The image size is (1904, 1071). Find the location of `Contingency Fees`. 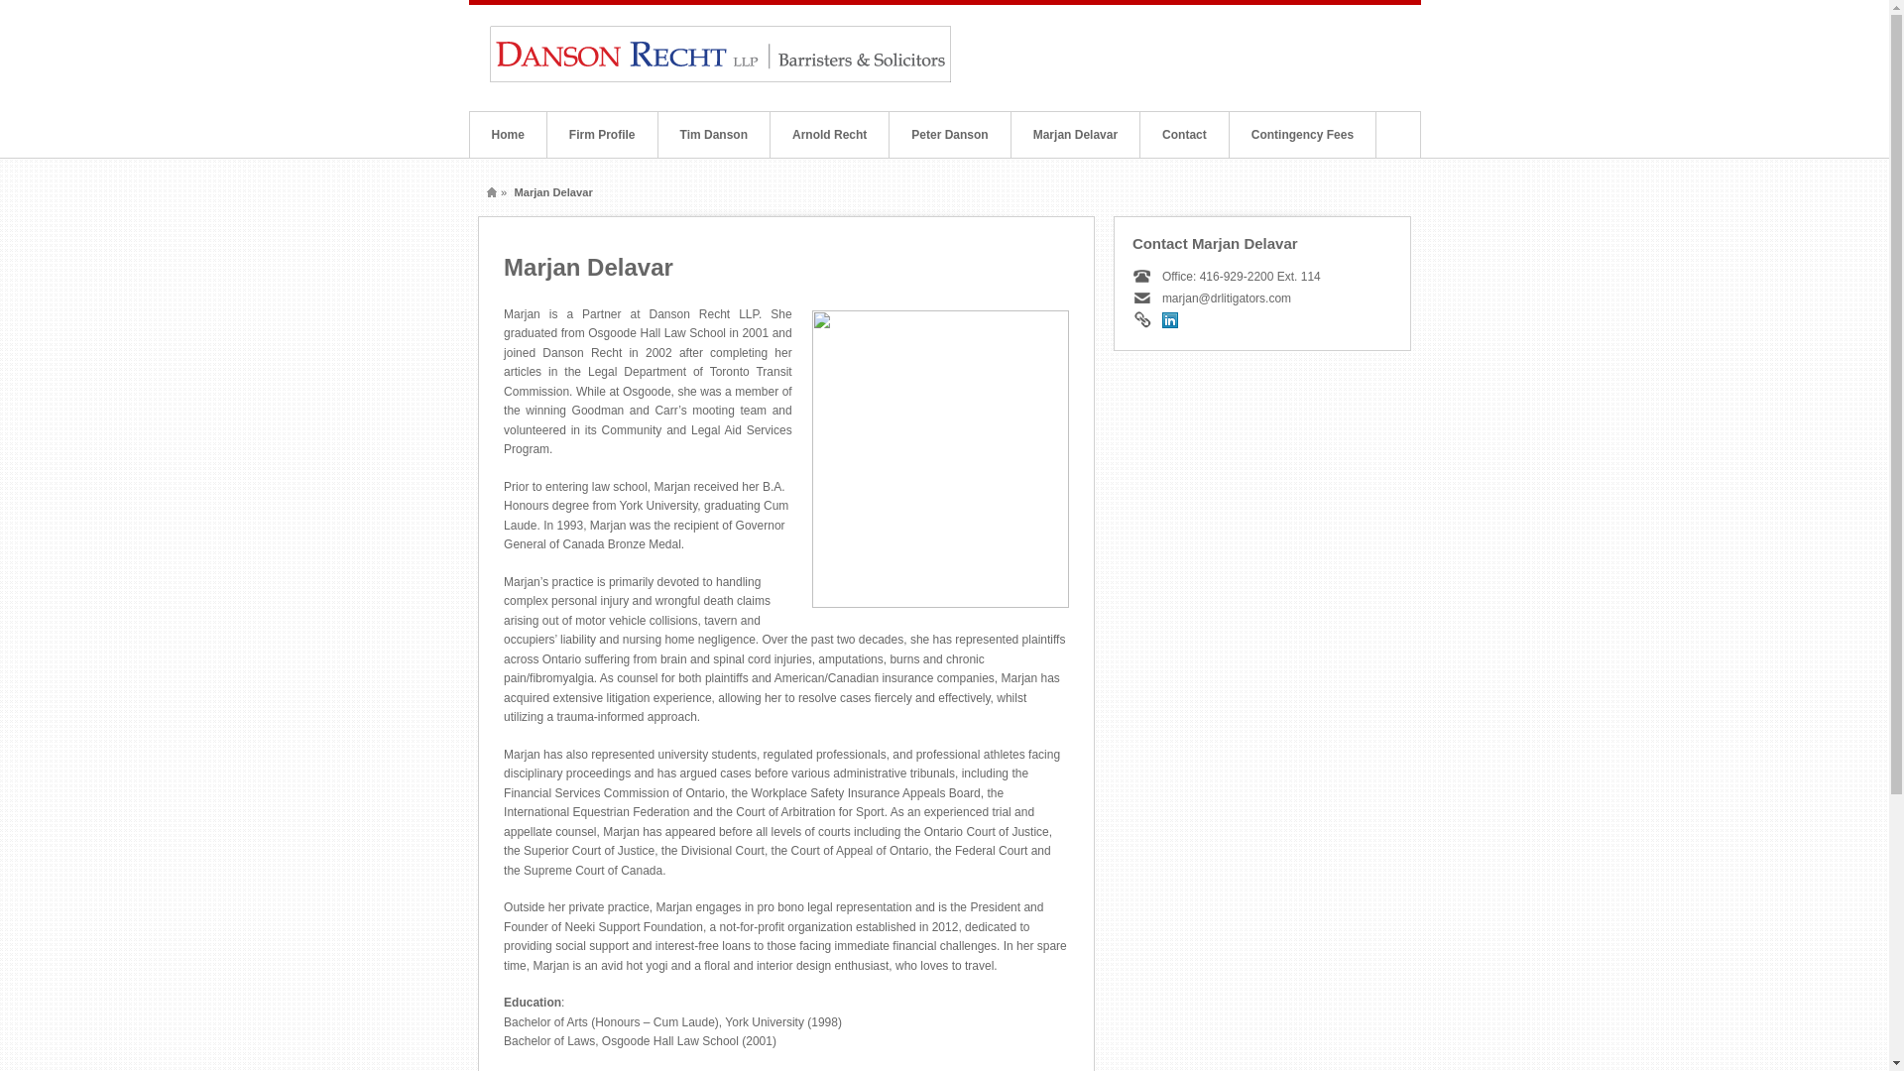

Contingency Fees is located at coordinates (1302, 133).